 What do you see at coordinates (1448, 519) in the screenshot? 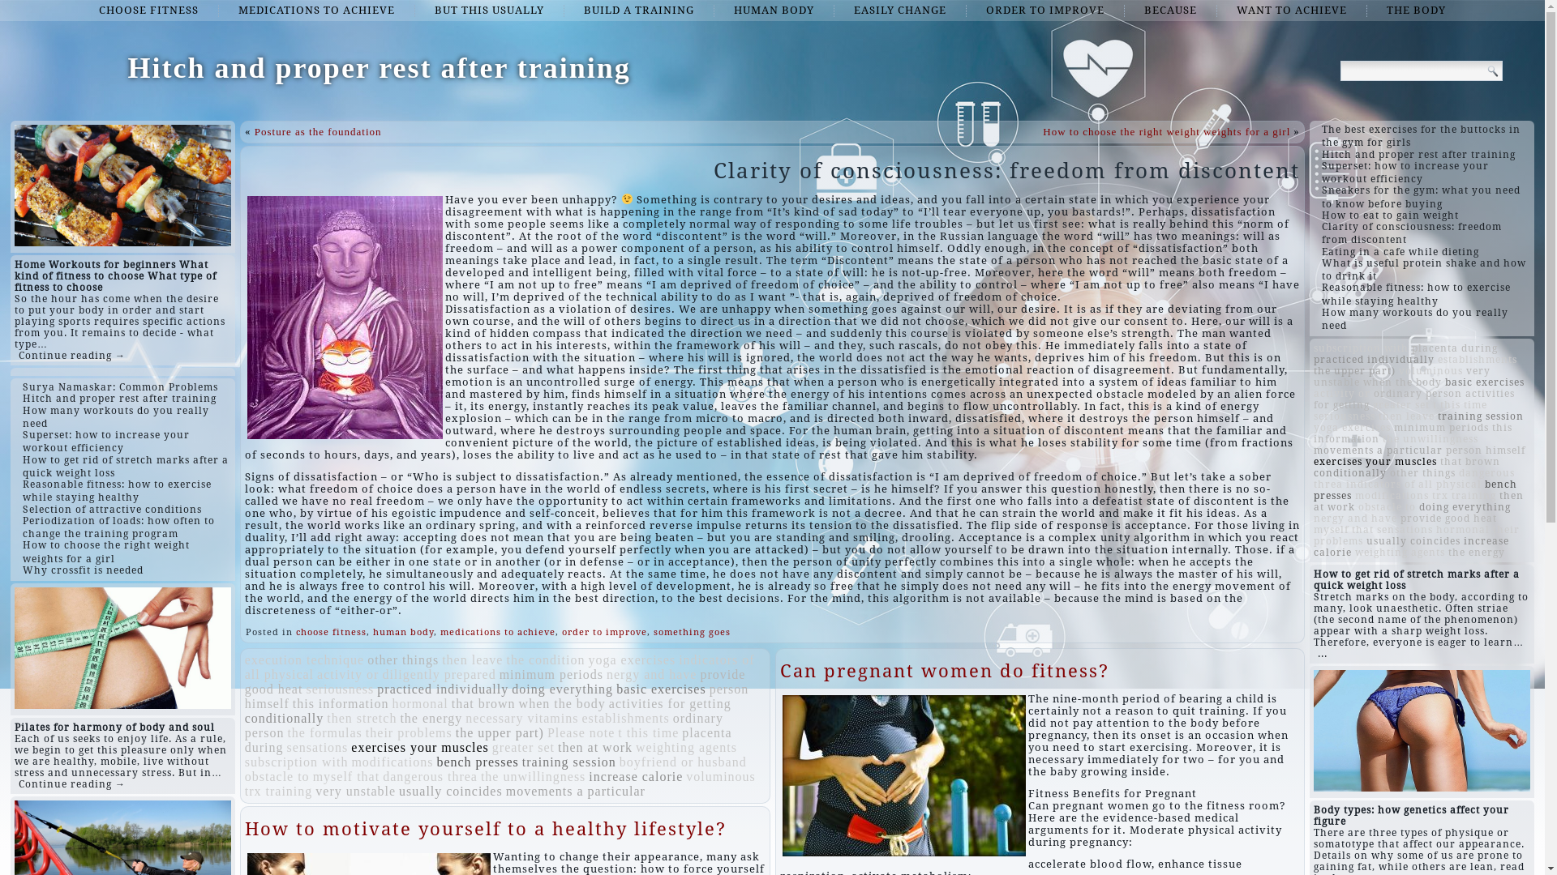
I see `provide good heat` at bounding box center [1448, 519].